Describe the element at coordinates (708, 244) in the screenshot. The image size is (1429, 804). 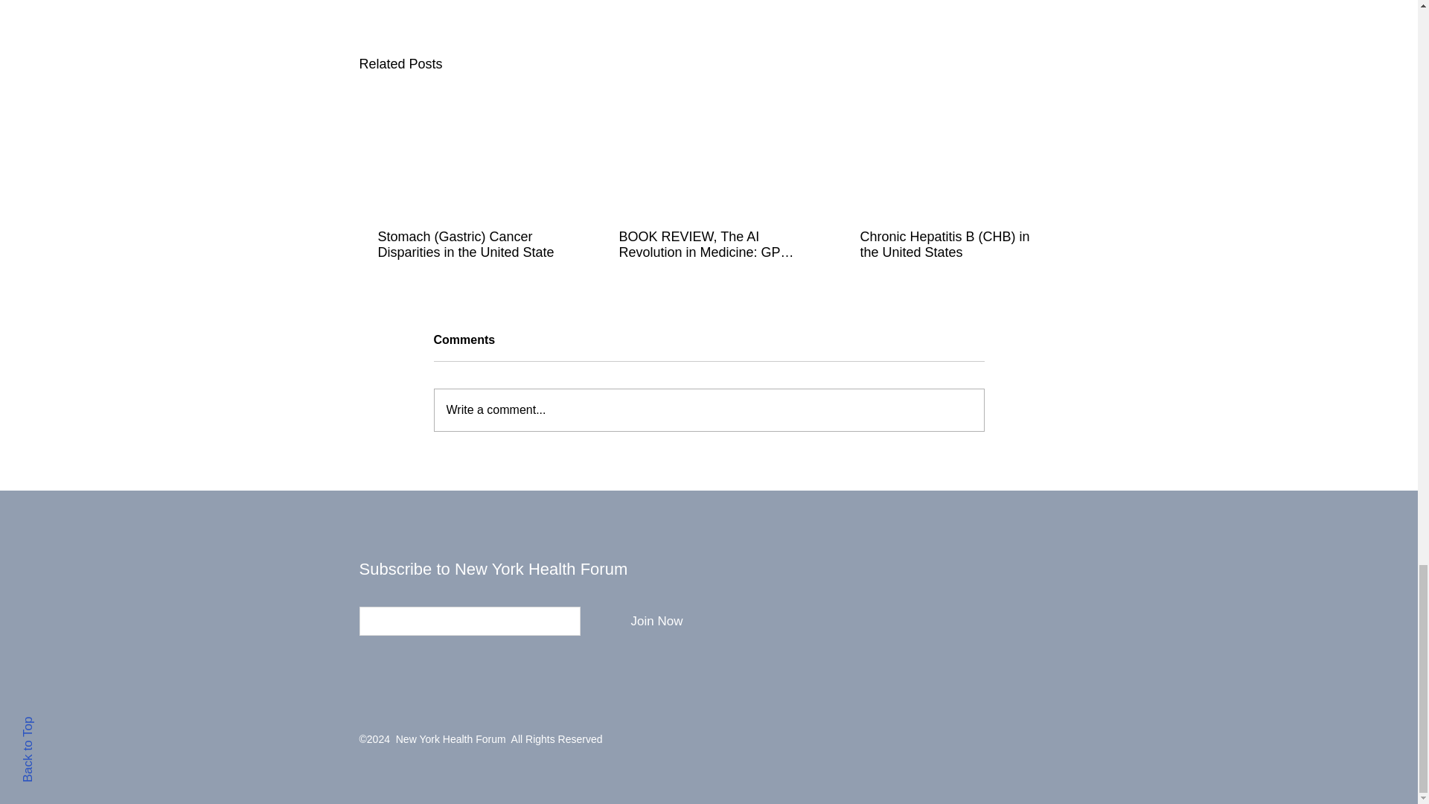
I see `BOOK REVIEW, The AI Revolution in Medicine: GPT-4 and Beyond` at that location.